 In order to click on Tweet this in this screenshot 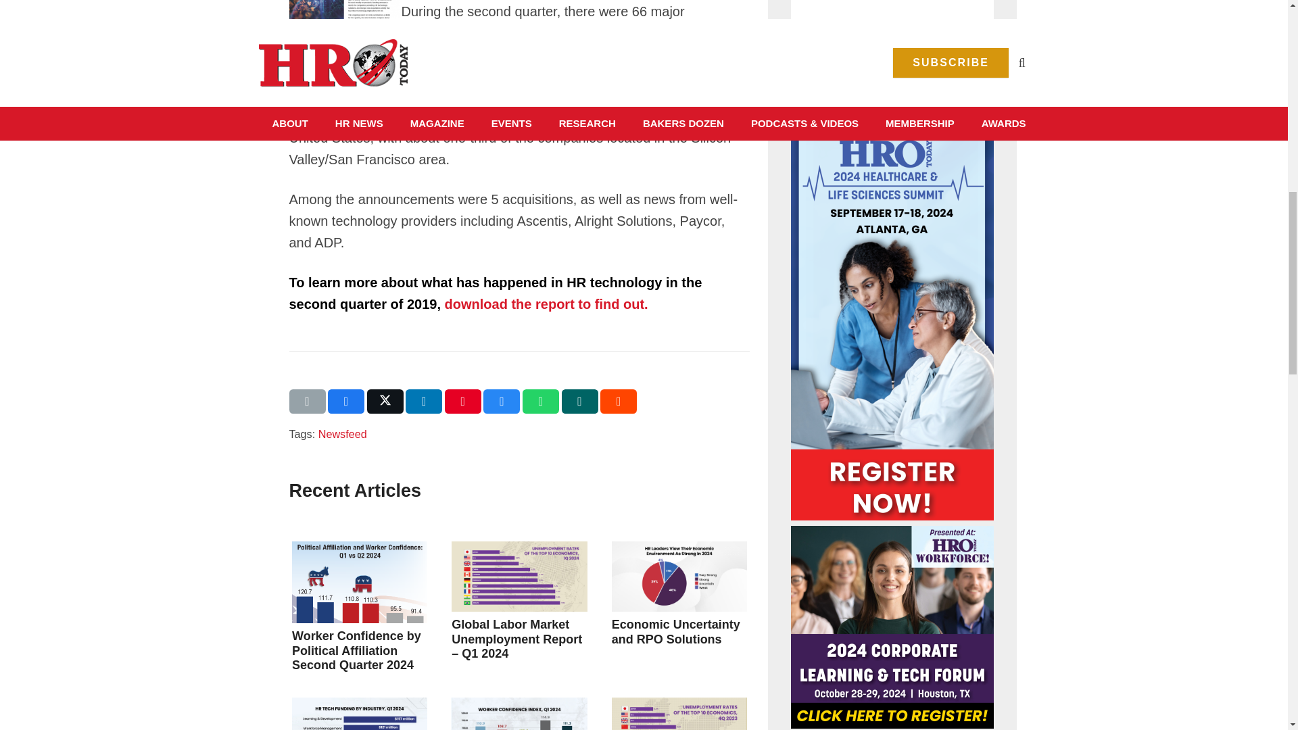, I will do `click(385, 401)`.